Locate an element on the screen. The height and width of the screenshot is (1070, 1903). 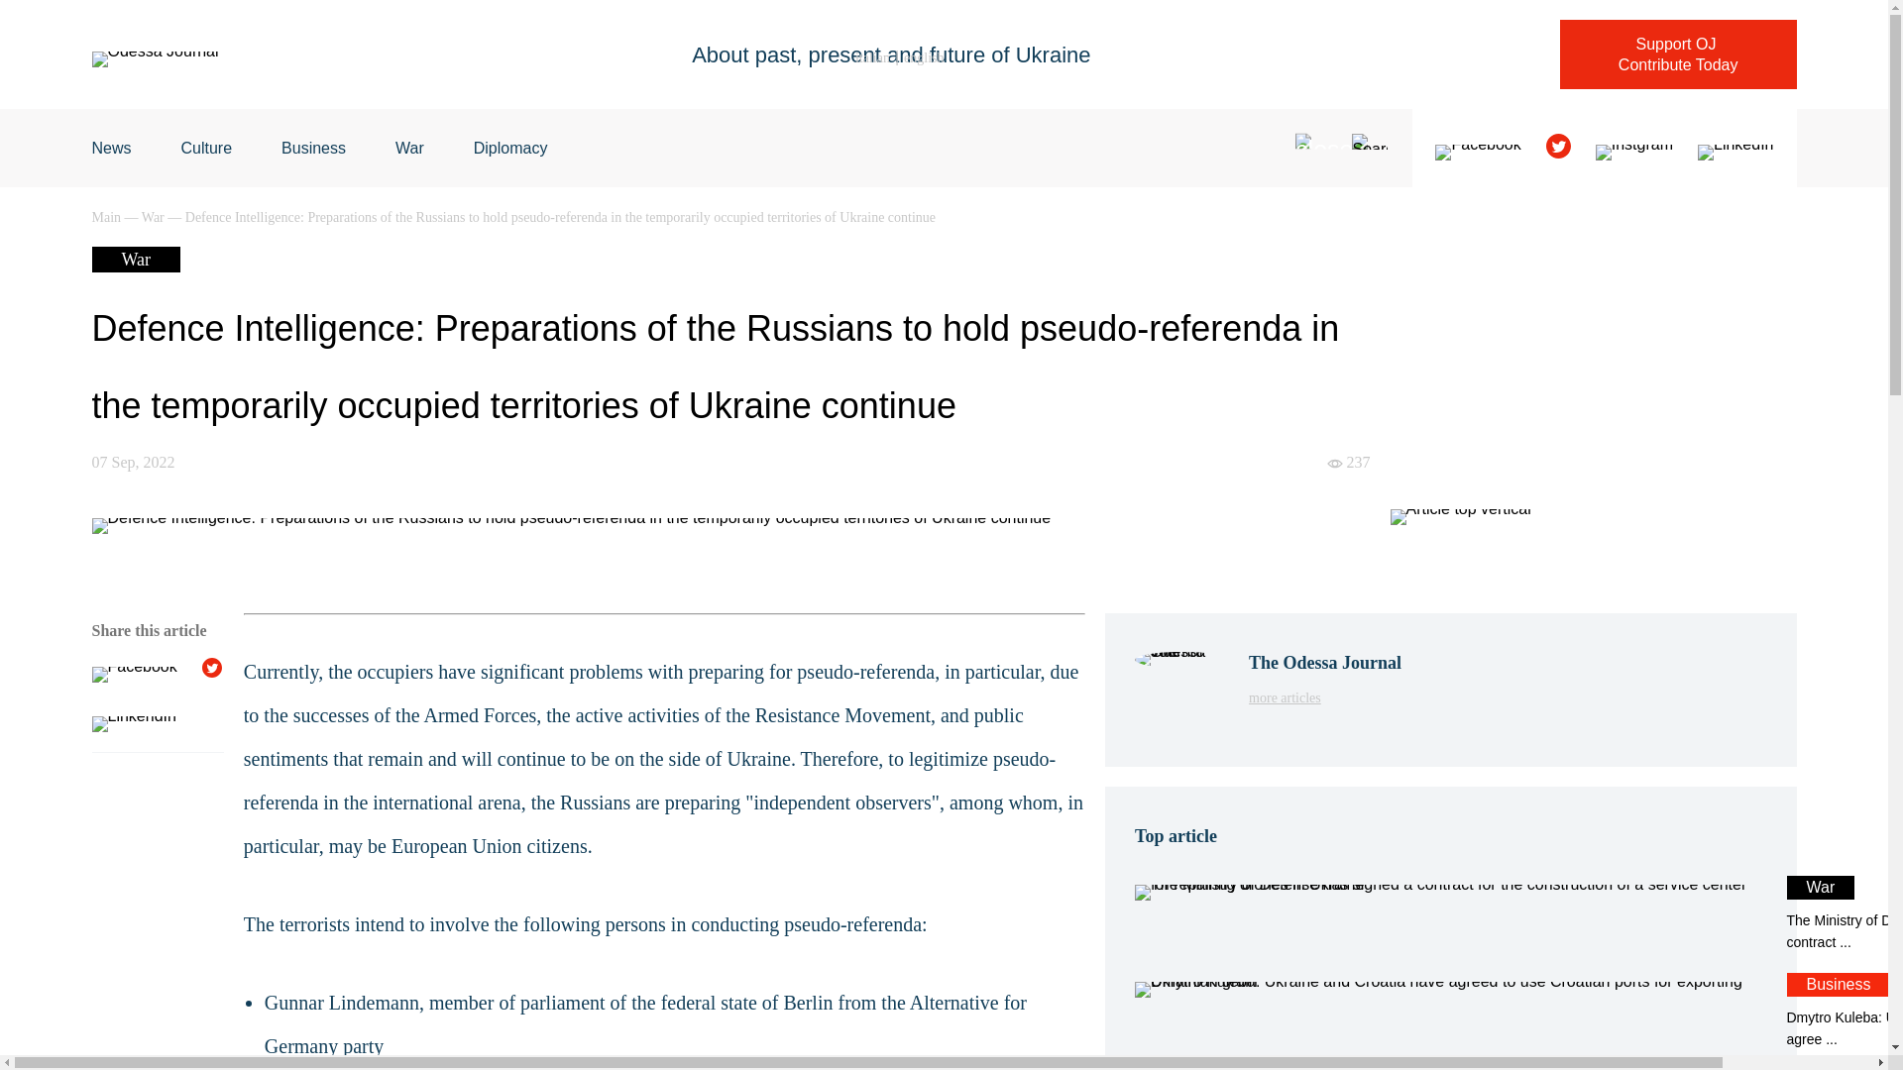
more articles is located at coordinates (1449, 914).